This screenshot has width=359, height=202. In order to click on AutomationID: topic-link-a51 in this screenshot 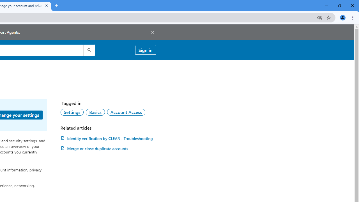, I will do `click(95, 112)`.